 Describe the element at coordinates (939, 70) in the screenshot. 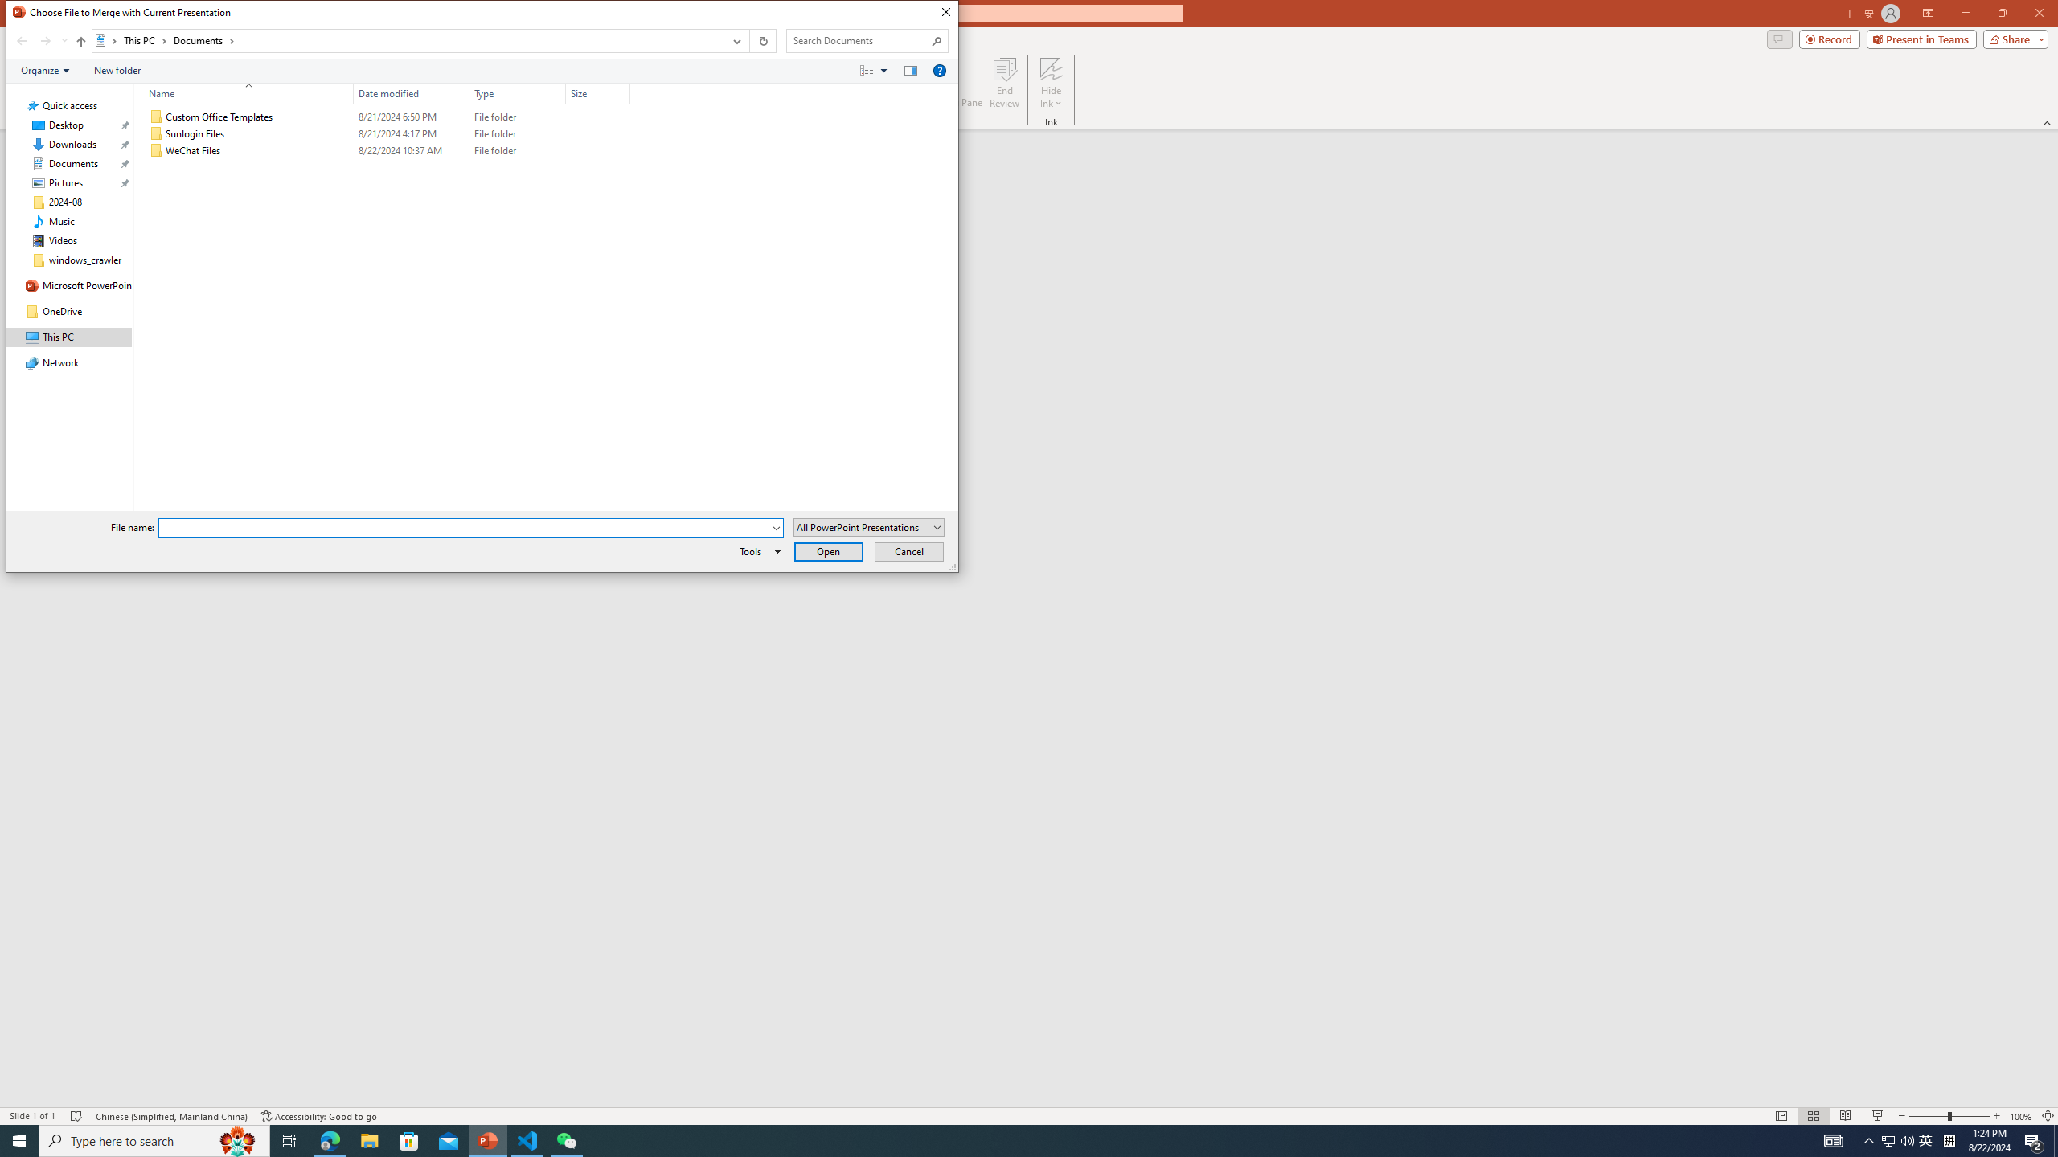

I see `&Help` at that location.